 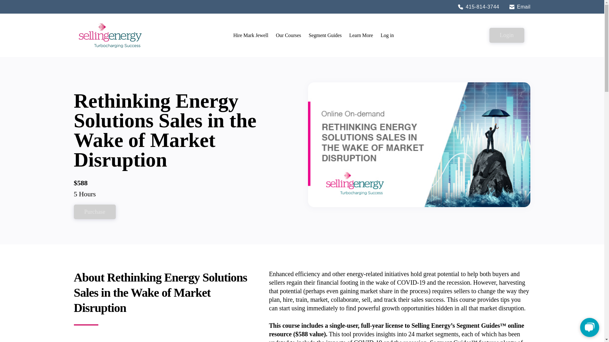 I want to click on Segment Guides, so click(x=325, y=35).